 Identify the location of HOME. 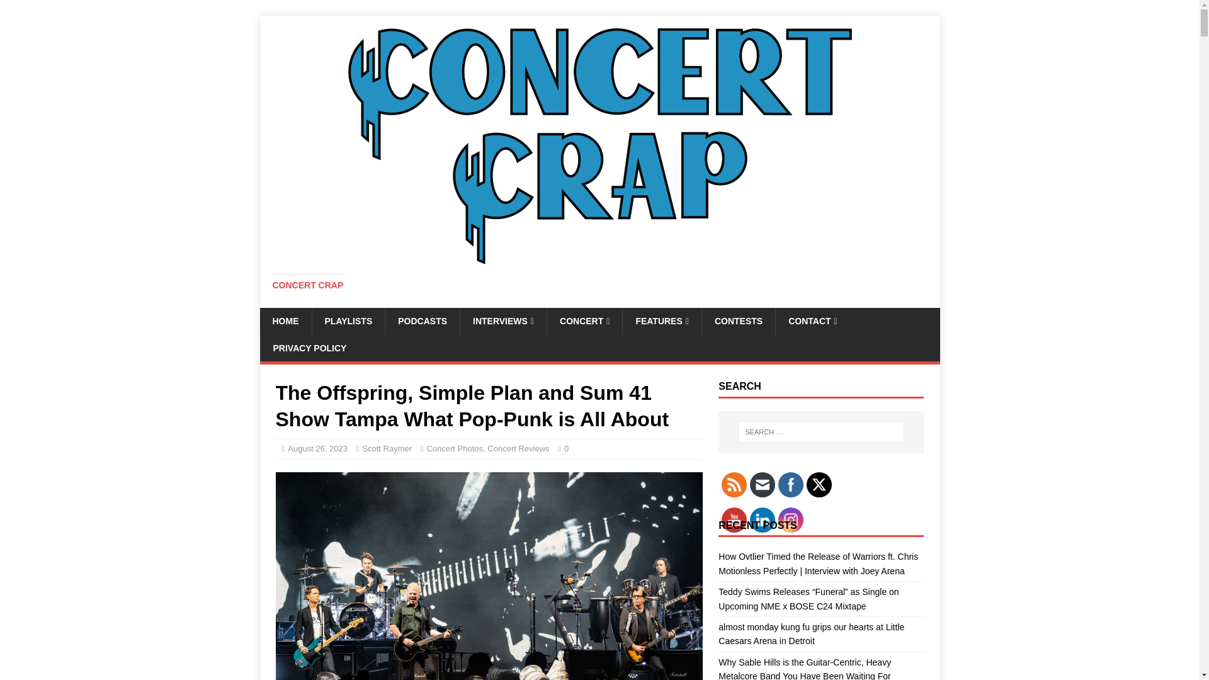
(285, 321).